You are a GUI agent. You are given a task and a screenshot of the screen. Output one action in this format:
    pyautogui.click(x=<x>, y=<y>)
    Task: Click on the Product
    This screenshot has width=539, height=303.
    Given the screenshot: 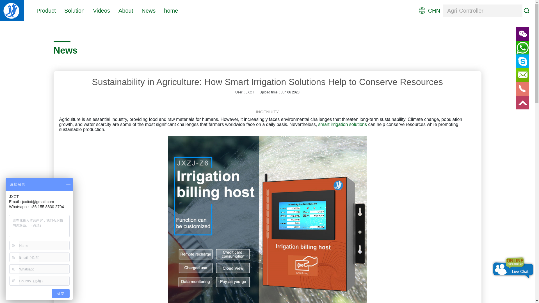 What is the action you would take?
    pyautogui.click(x=46, y=10)
    